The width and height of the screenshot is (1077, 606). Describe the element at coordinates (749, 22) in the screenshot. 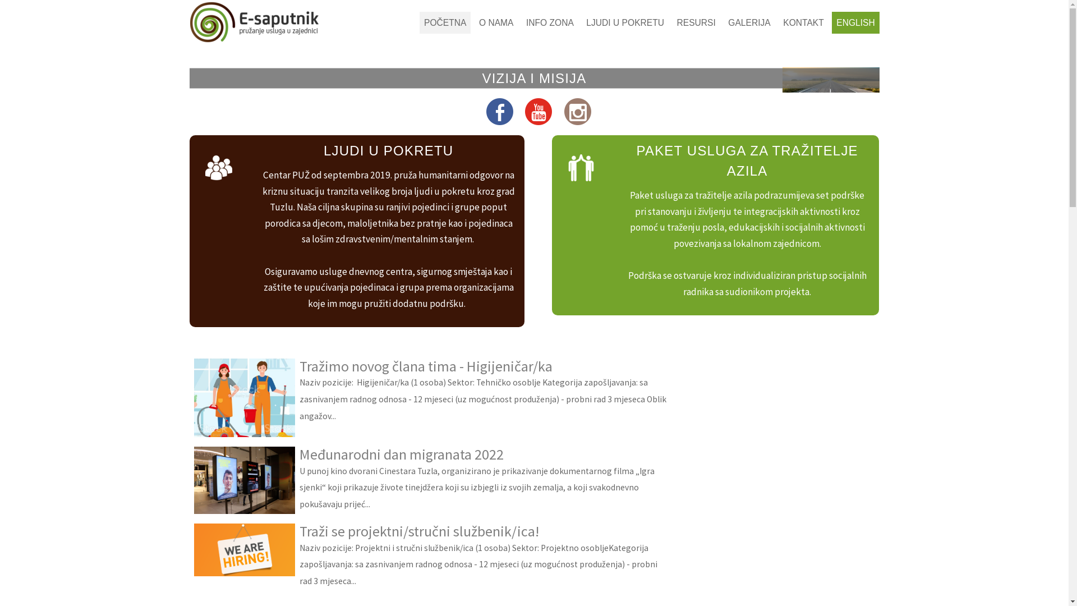

I see `GALERIJA` at that location.